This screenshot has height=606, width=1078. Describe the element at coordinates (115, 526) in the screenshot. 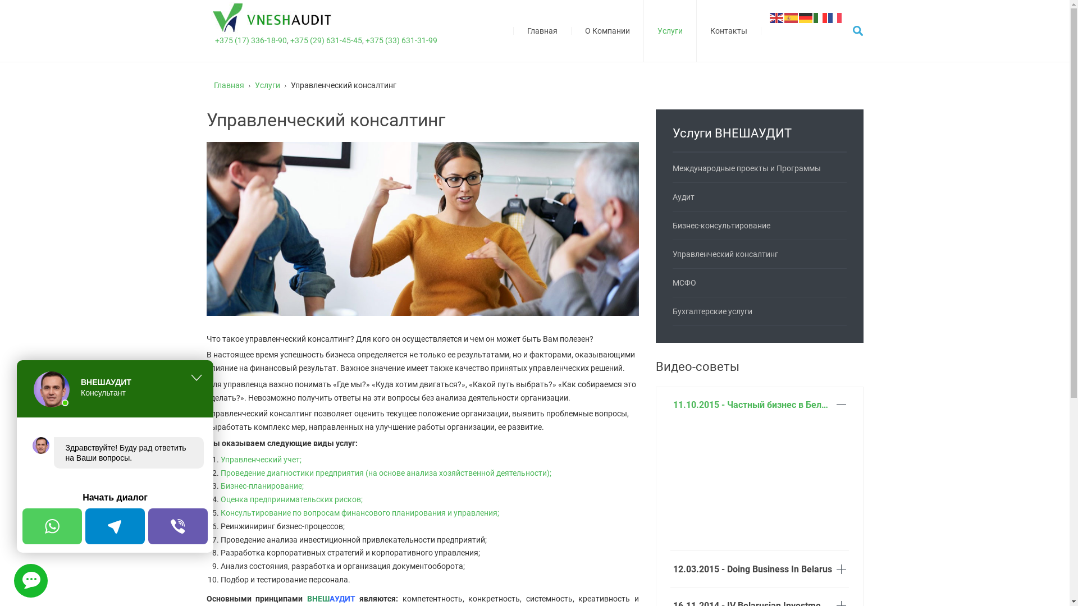

I see `Telegram` at that location.